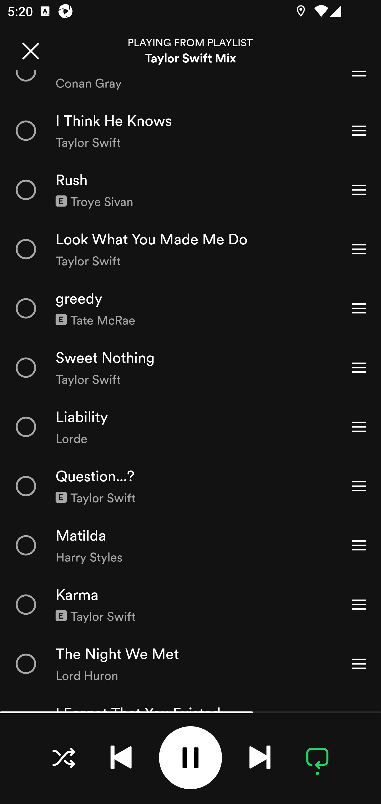  What do you see at coordinates (121, 757) in the screenshot?
I see `Previous` at bounding box center [121, 757].